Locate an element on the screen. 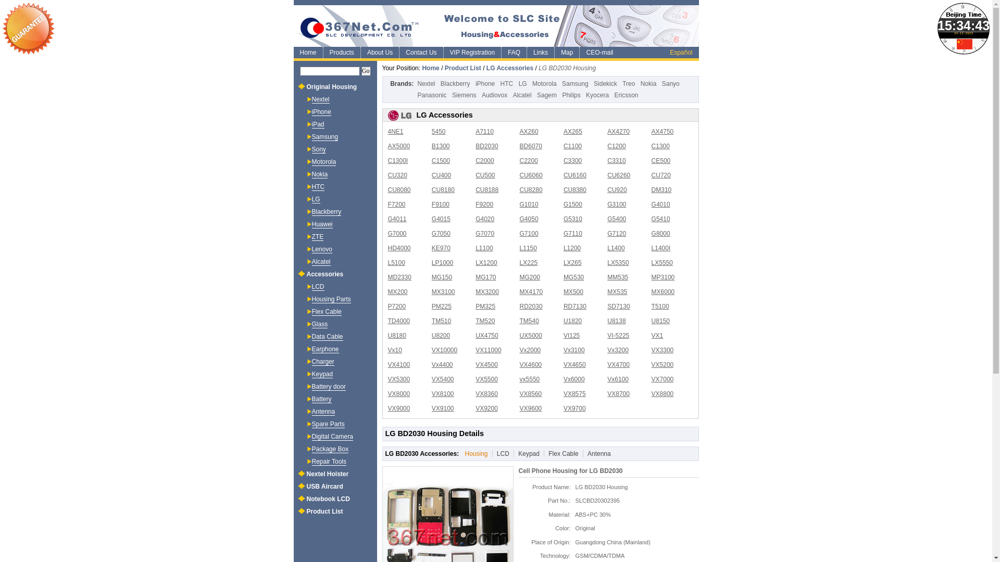 Image resolution: width=1000 pixels, height=562 pixels. VI125 is located at coordinates (572, 336).